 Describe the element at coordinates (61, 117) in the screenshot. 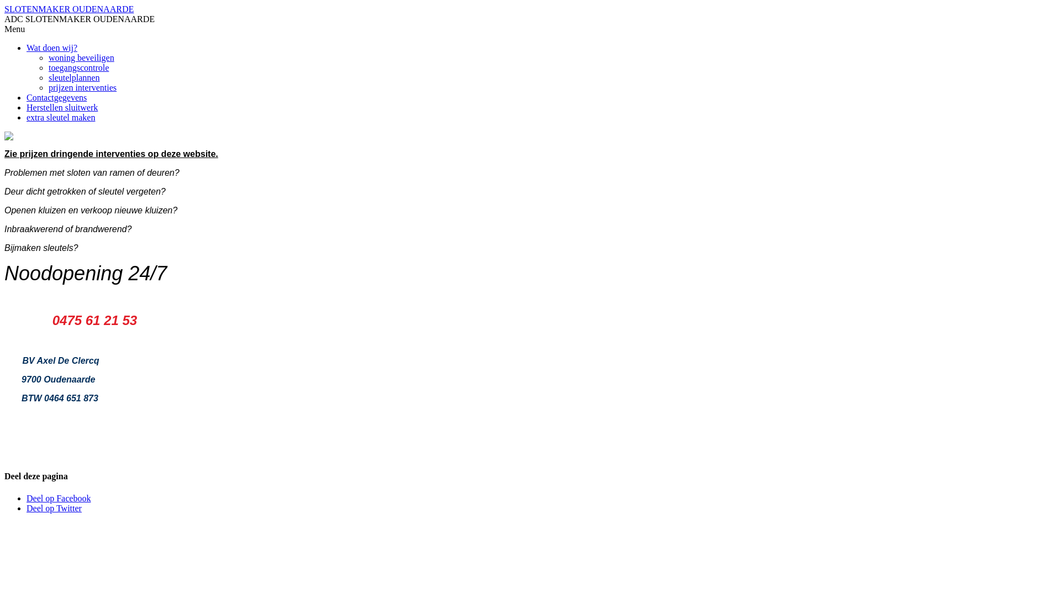

I see `extra sleutel maken` at that location.